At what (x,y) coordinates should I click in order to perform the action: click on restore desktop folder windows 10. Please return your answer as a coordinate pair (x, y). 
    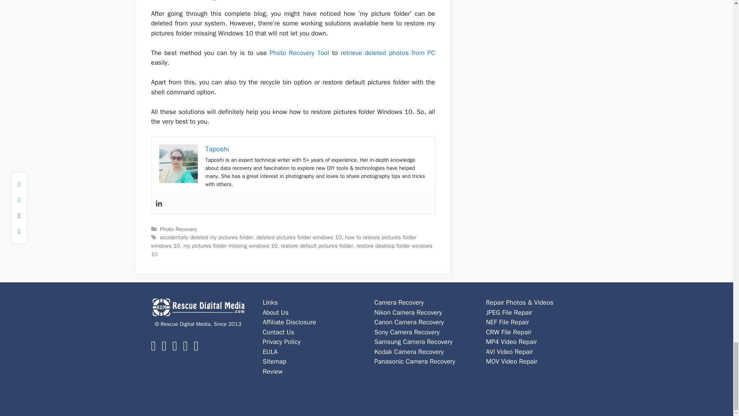
    Looking at the image, I should click on (291, 250).